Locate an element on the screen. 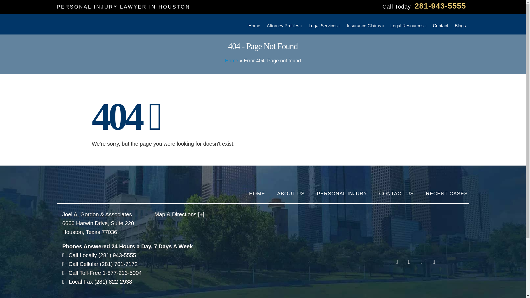  Home is located at coordinates (254, 24).